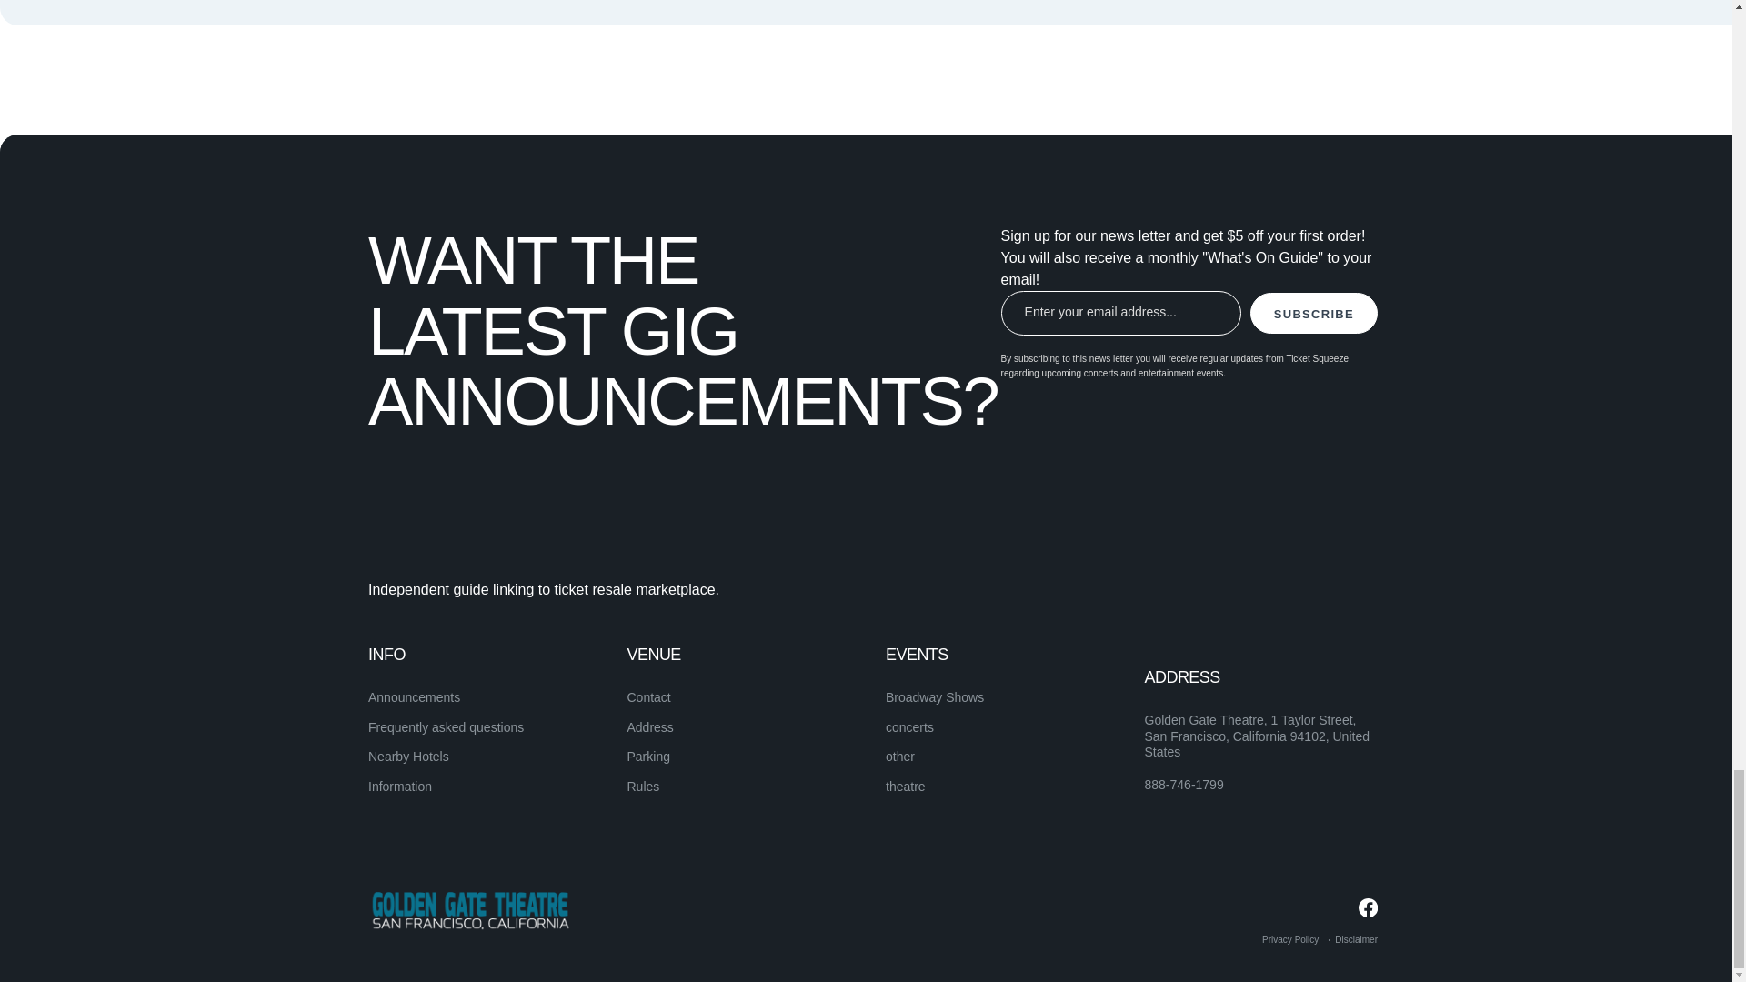  I want to click on Information, so click(400, 786).